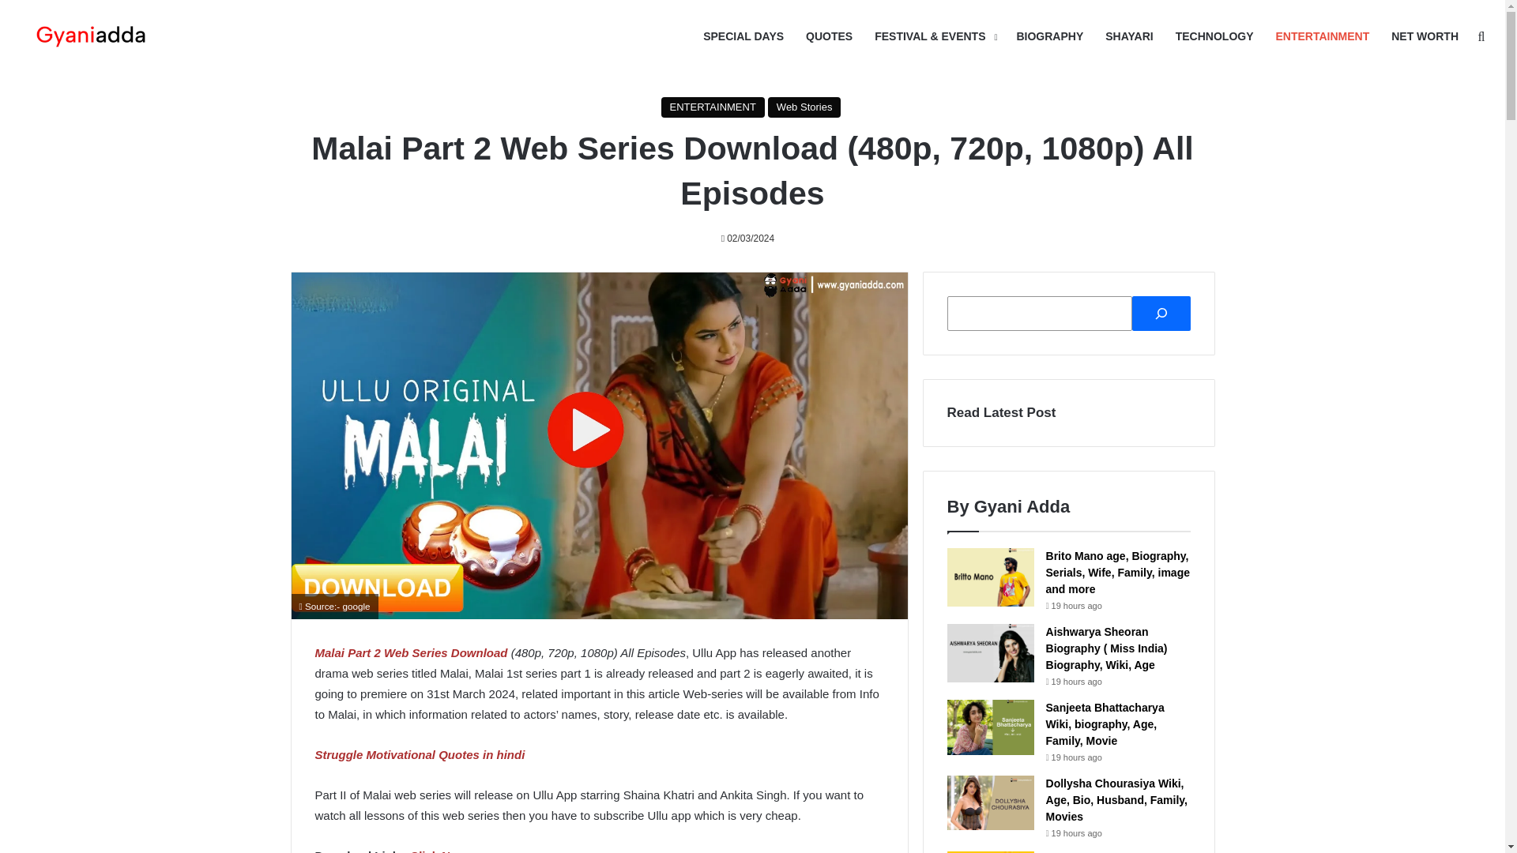  What do you see at coordinates (713, 107) in the screenshot?
I see `ENTERTAINMENT` at bounding box center [713, 107].